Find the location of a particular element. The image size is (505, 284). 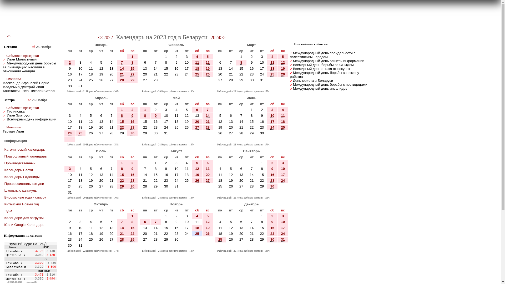

  is located at coordinates (166, 80).